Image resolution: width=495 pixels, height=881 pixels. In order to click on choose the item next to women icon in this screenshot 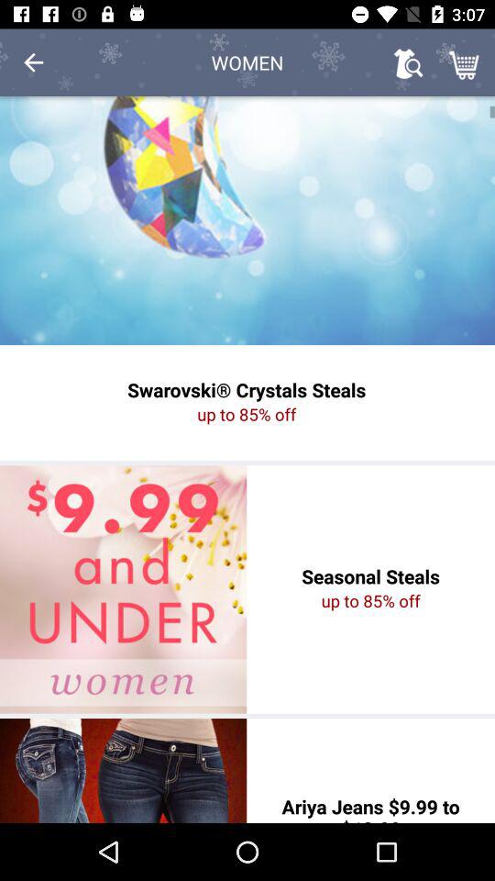, I will do `click(407, 62)`.